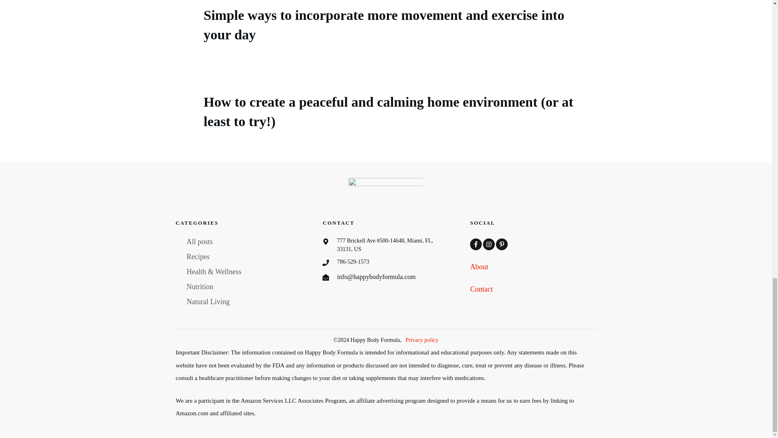 This screenshot has width=778, height=438. I want to click on Recipes, so click(198, 257).